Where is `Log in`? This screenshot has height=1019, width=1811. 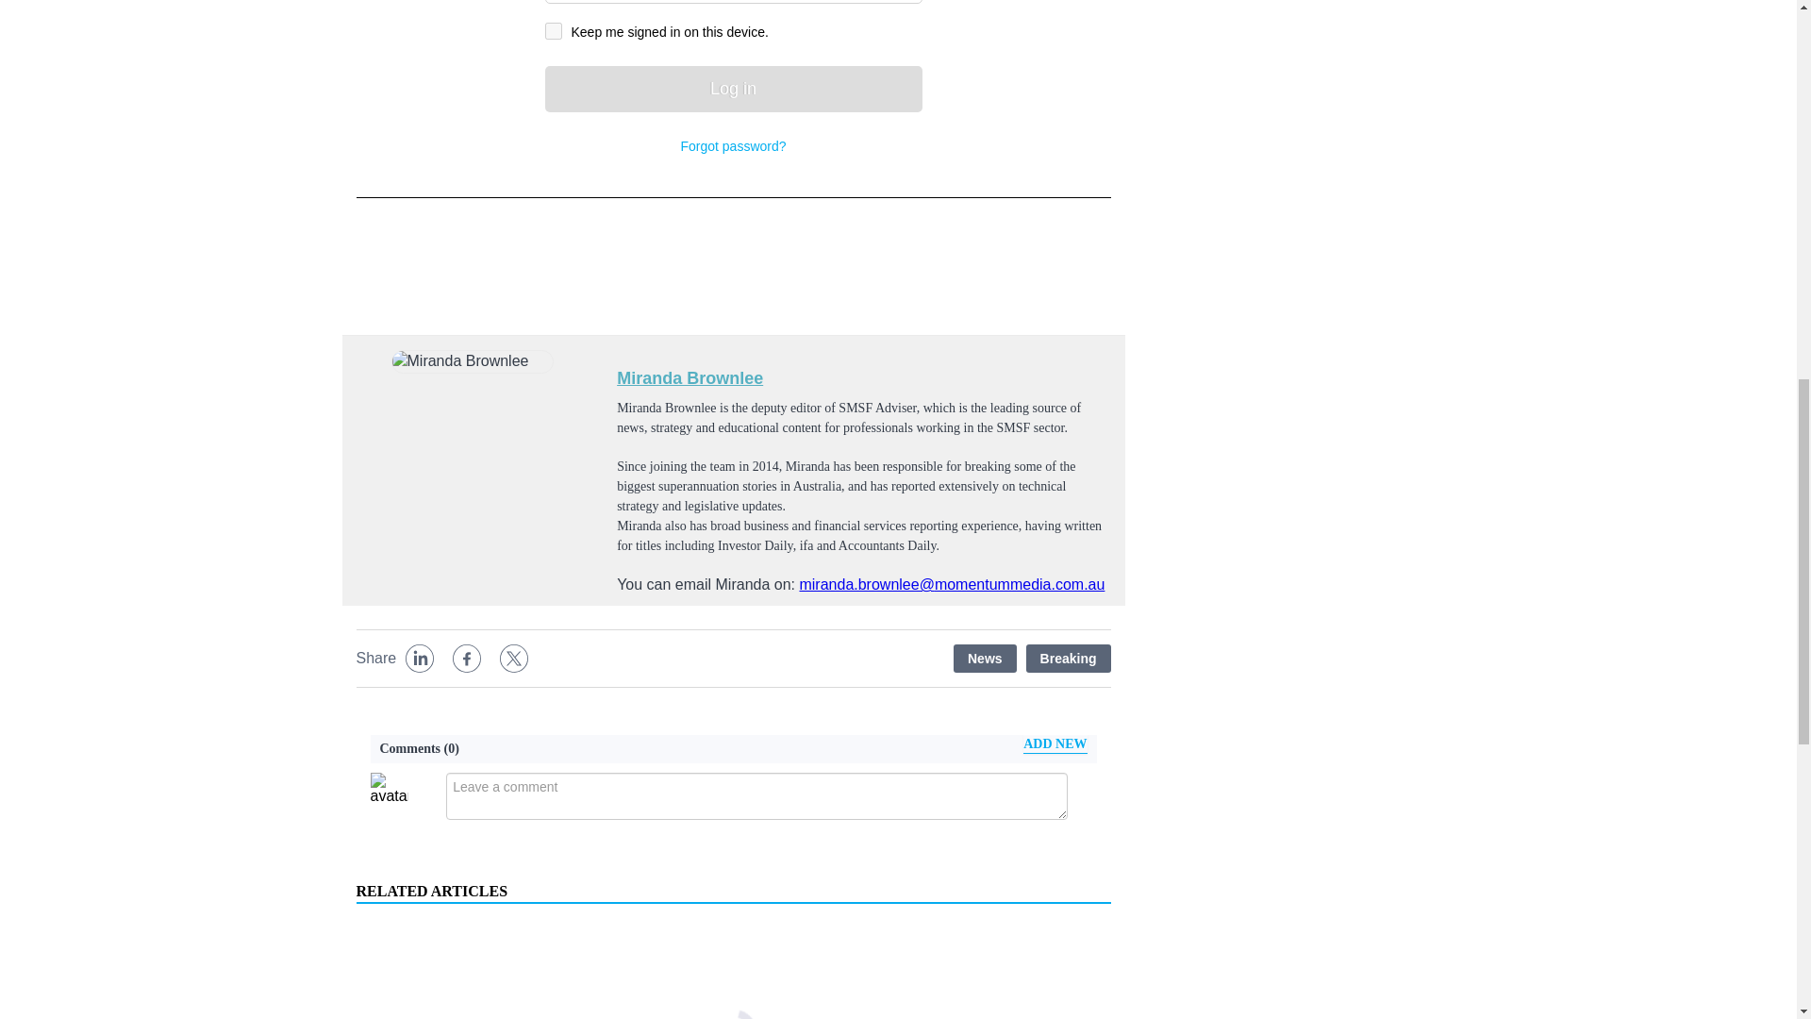 Log in is located at coordinates (733, 89).